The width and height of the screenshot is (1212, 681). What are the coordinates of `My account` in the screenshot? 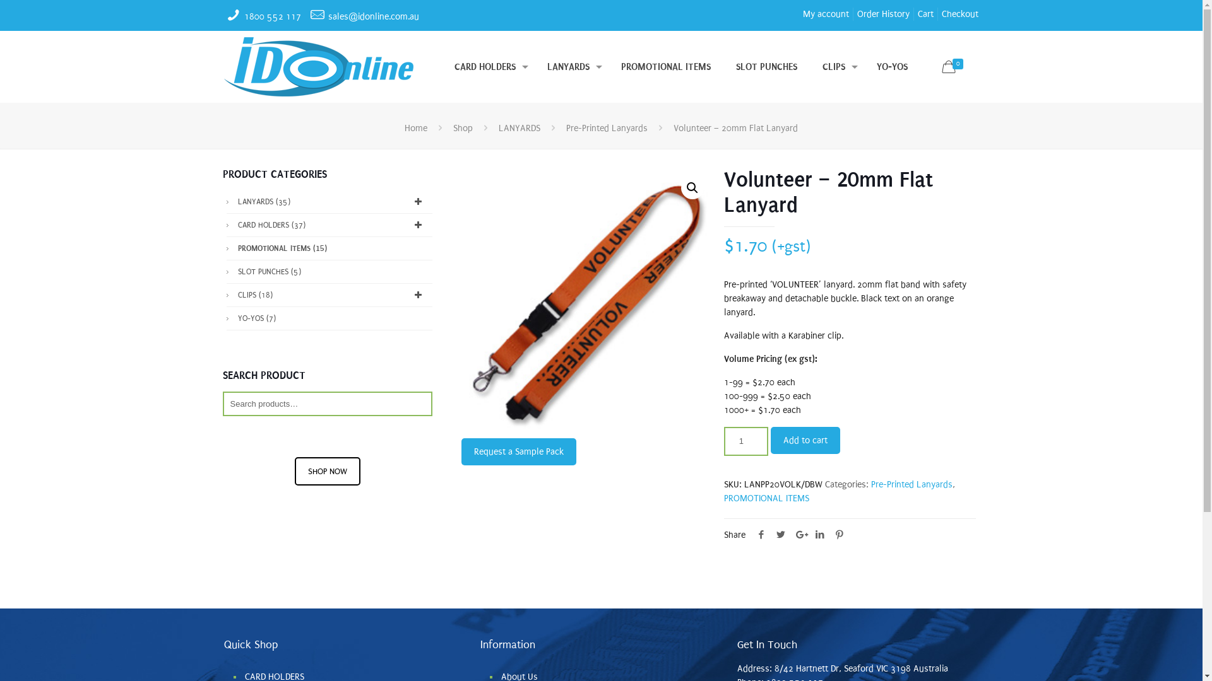 It's located at (826, 14).